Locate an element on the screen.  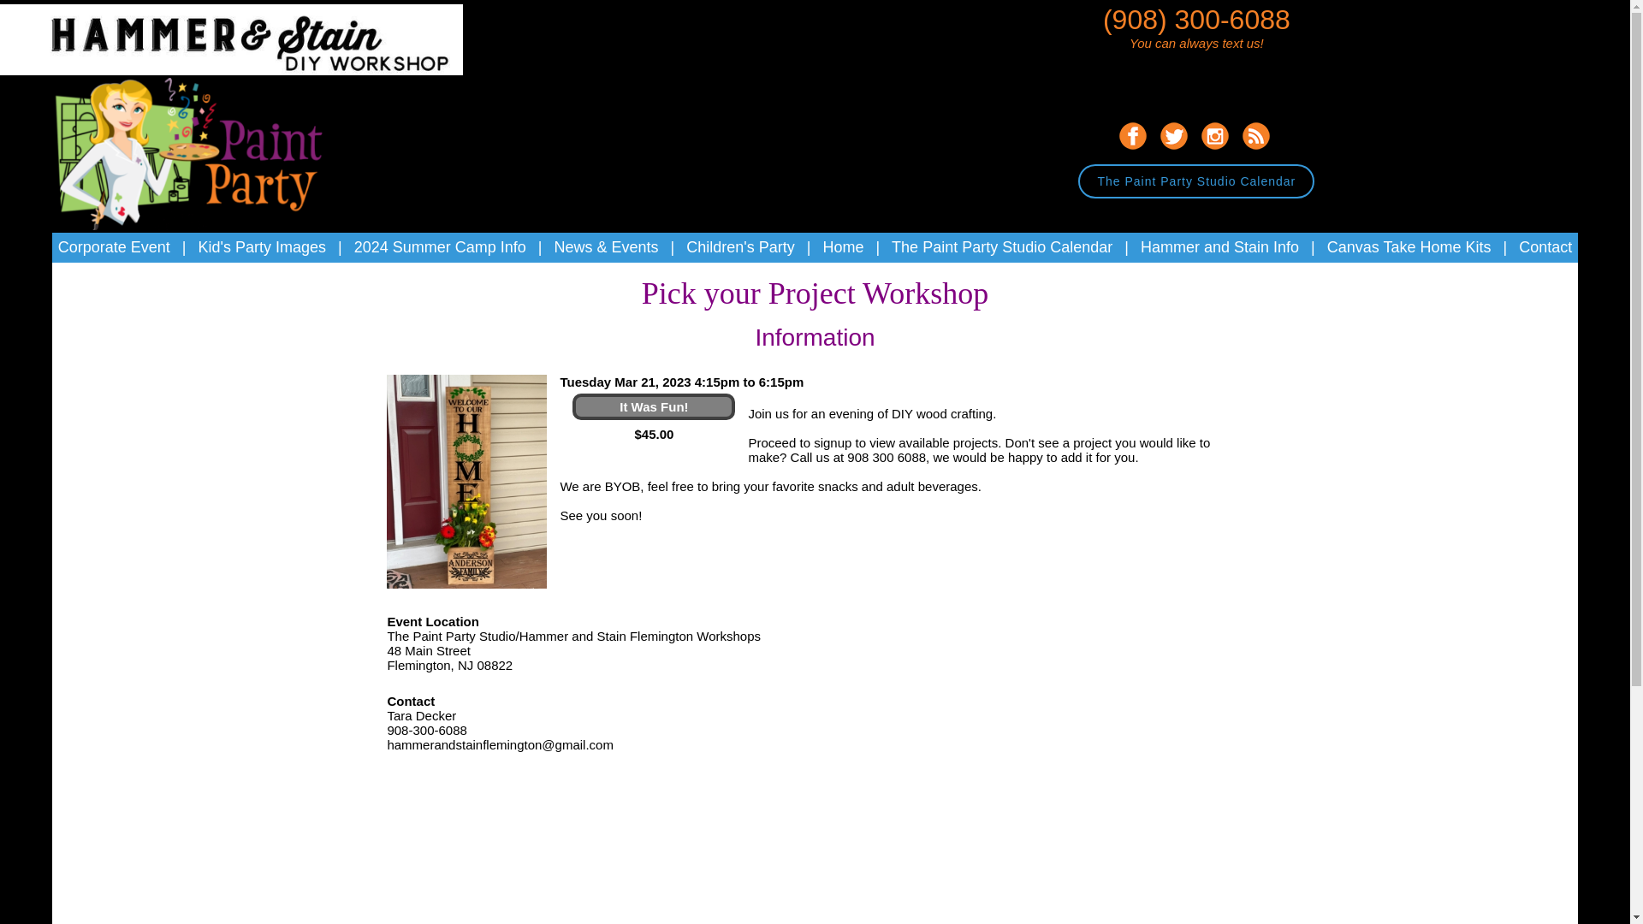
The Paint Party Studio is located at coordinates (843, 246).